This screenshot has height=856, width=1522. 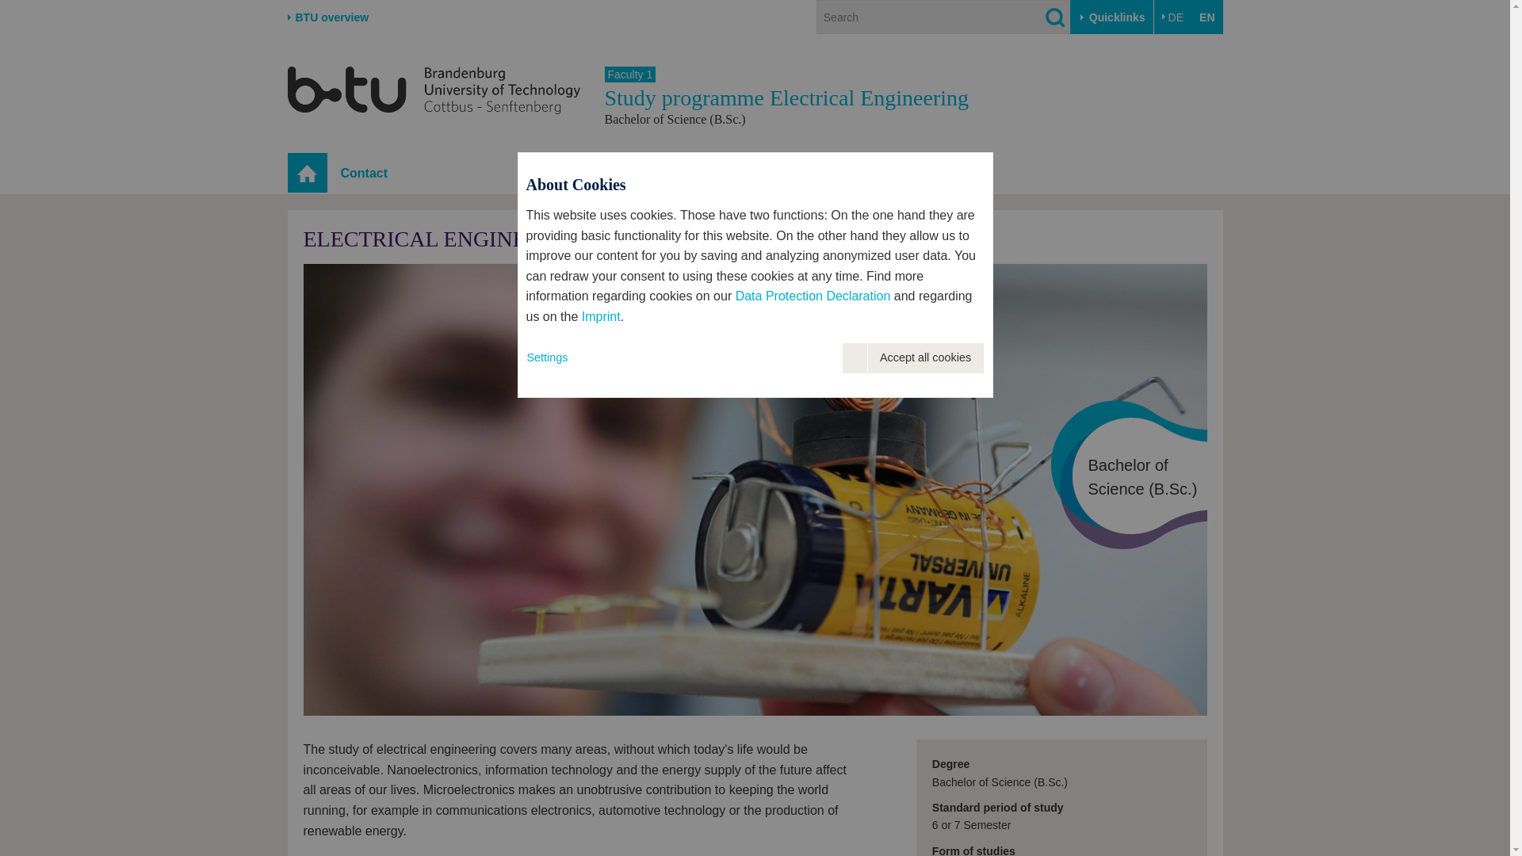 What do you see at coordinates (327, 17) in the screenshot?
I see `BTU overview` at bounding box center [327, 17].